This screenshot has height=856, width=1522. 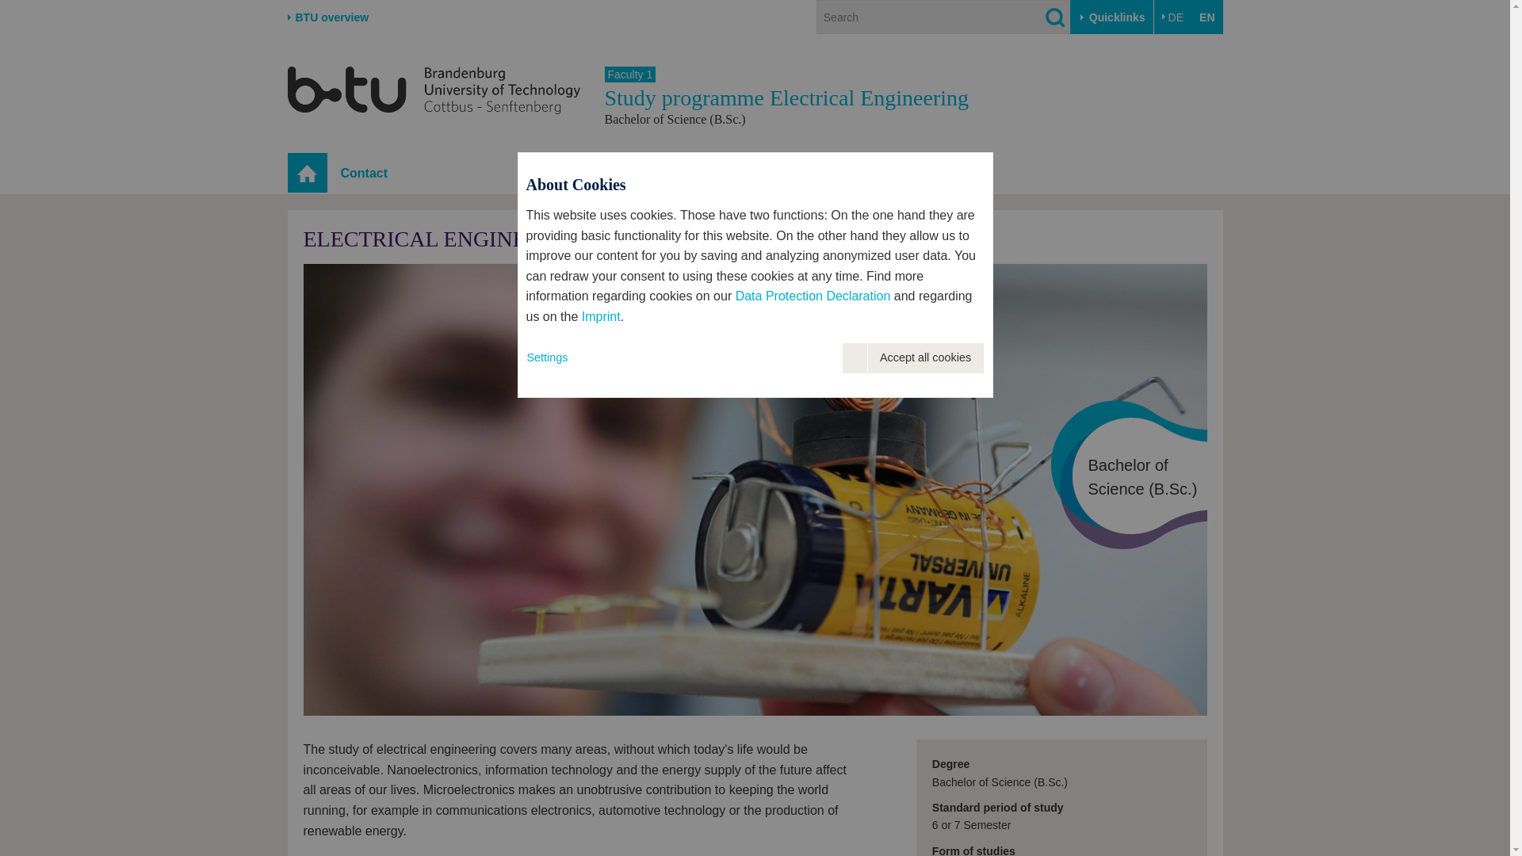 What do you see at coordinates (327, 17) in the screenshot?
I see `BTU overview` at bounding box center [327, 17].